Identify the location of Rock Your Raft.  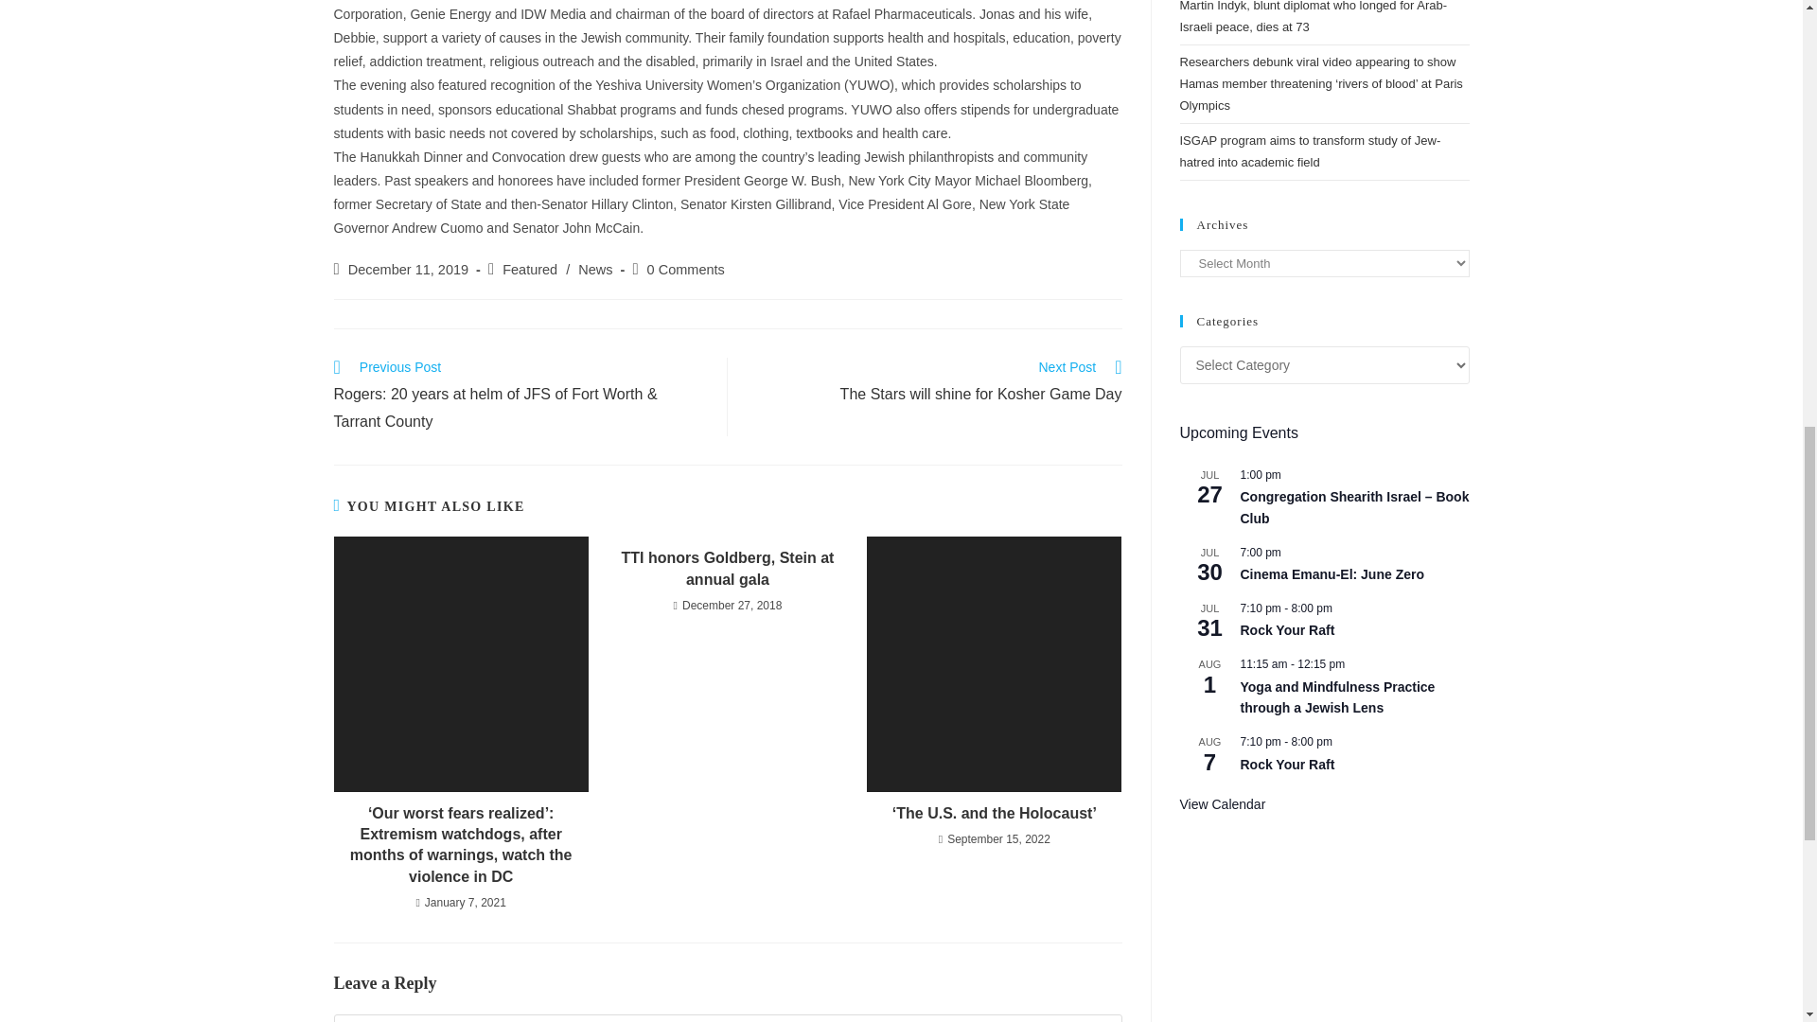
(1286, 765).